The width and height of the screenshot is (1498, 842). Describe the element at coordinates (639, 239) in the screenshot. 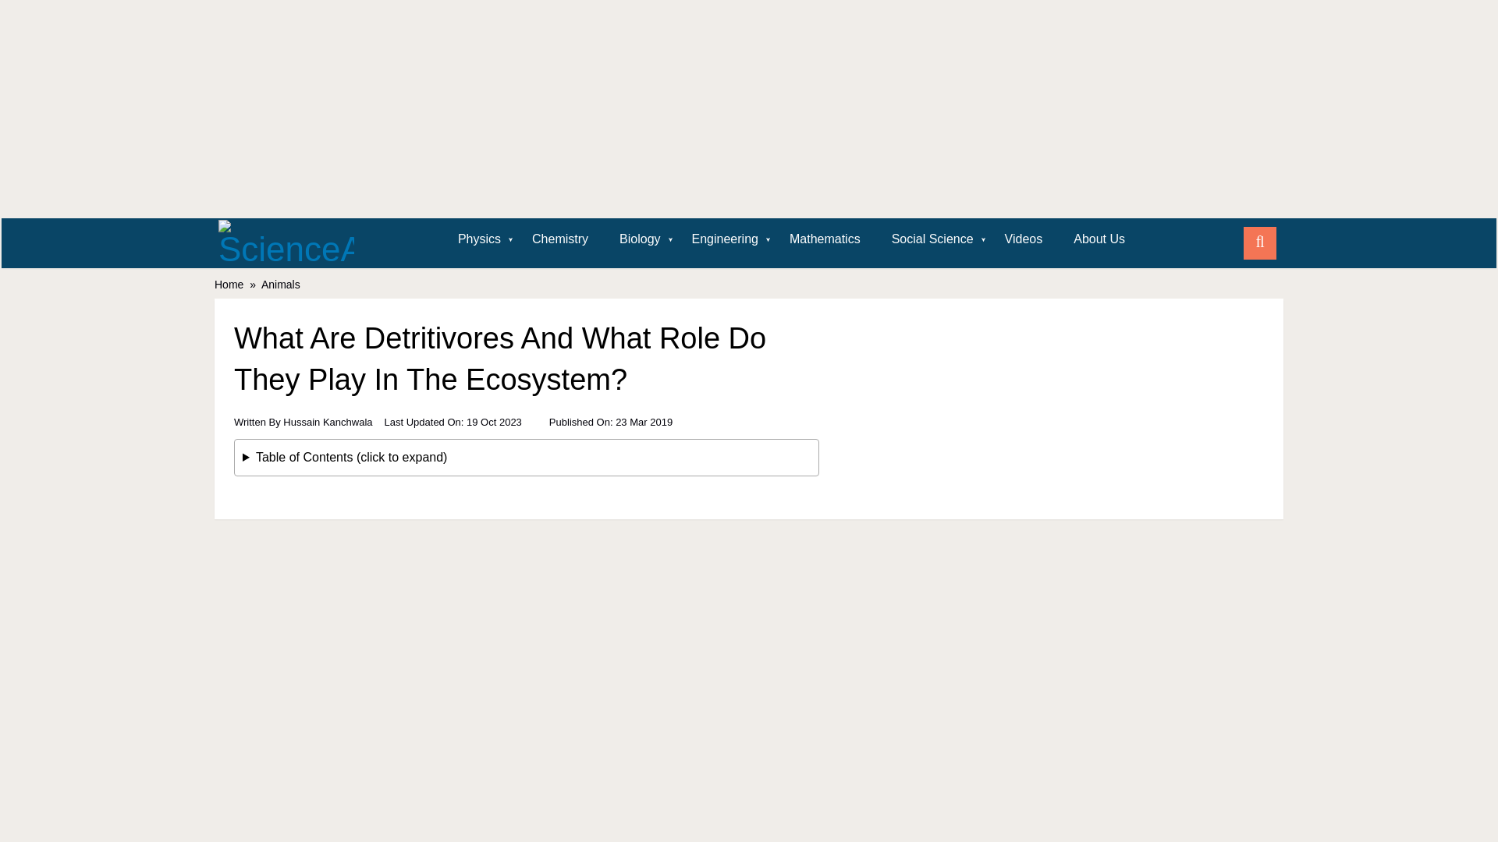

I see `Biology` at that location.